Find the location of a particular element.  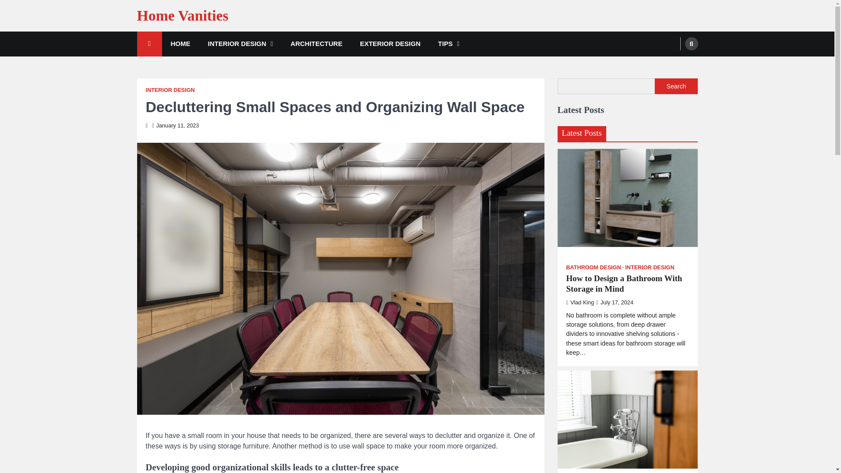

INTERIOR DESIGN is located at coordinates (240, 44).